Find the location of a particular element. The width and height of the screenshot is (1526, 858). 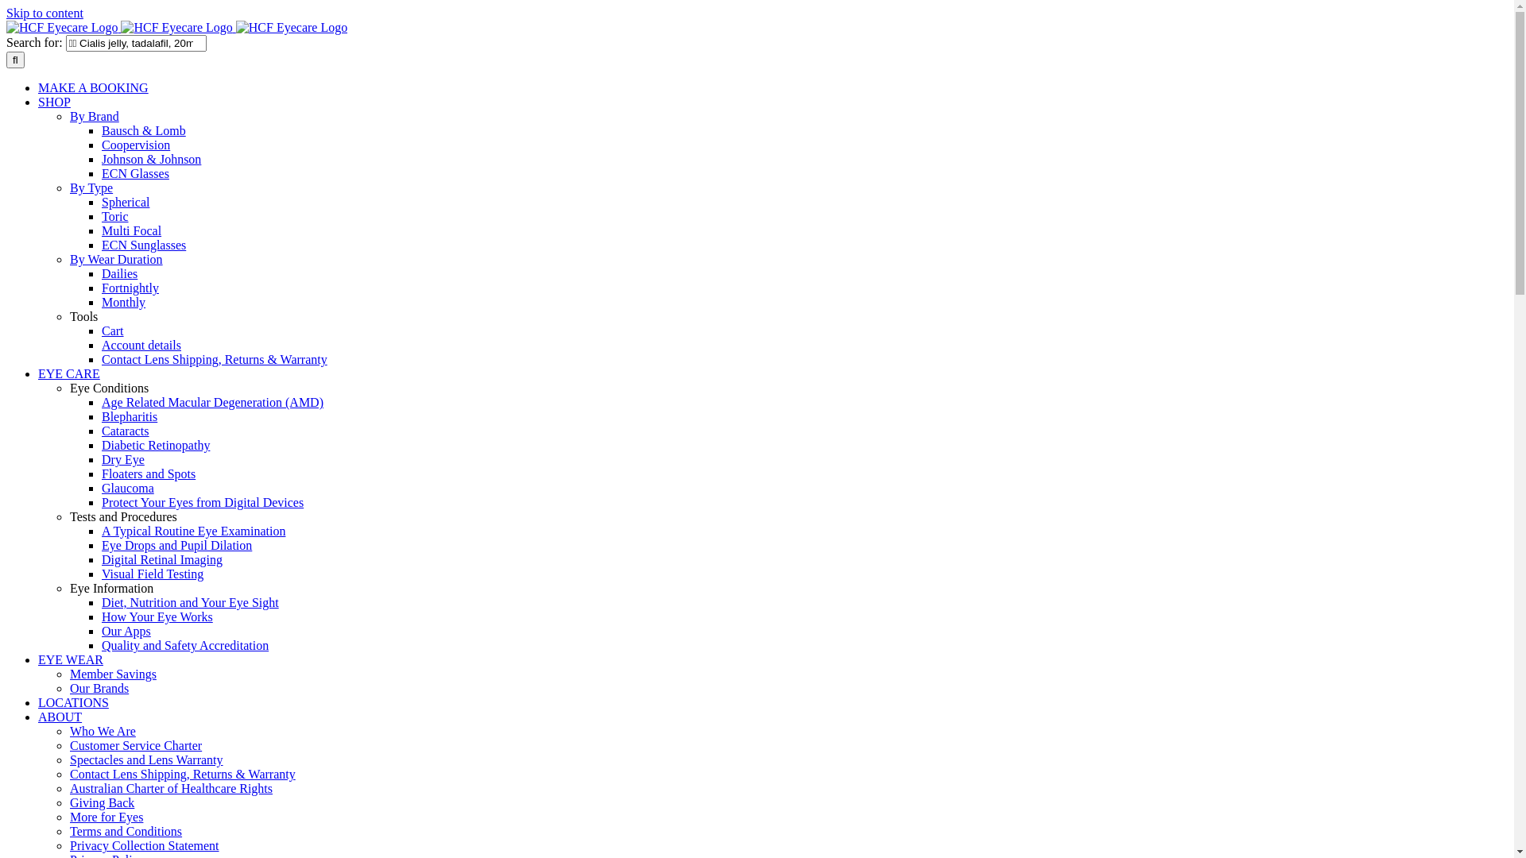

By Wear Duration is located at coordinates (116, 259).